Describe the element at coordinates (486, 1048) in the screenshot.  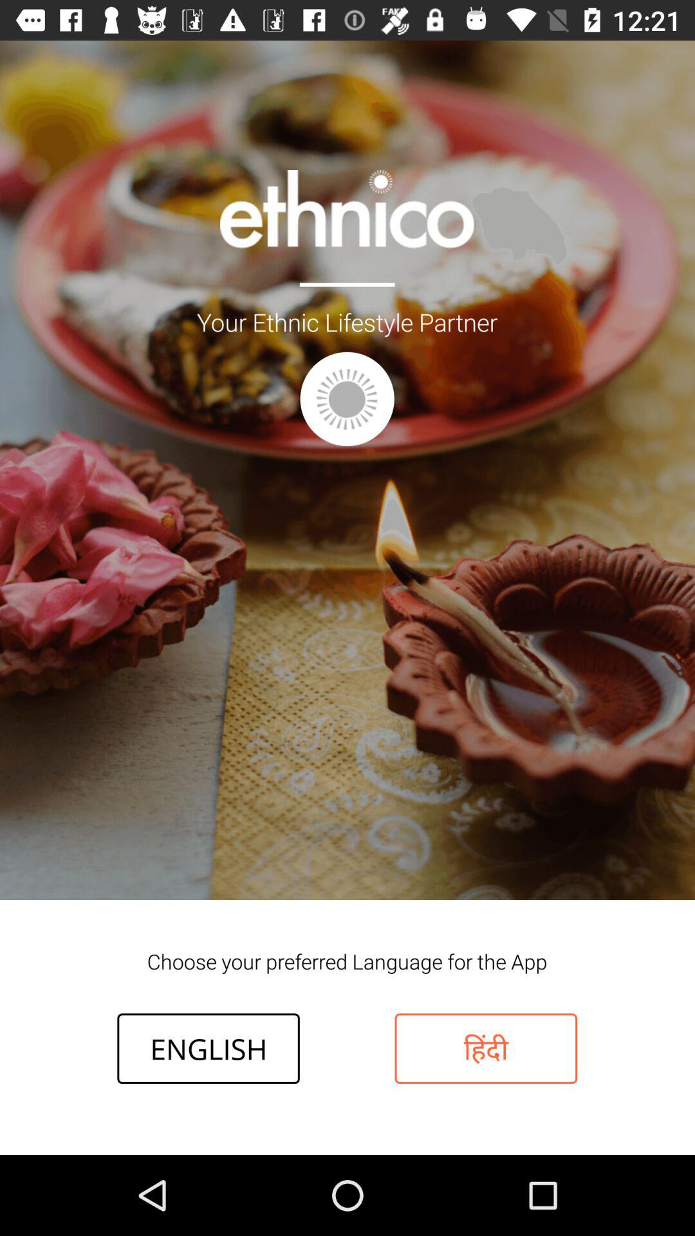
I see `click the item next to the english icon` at that location.